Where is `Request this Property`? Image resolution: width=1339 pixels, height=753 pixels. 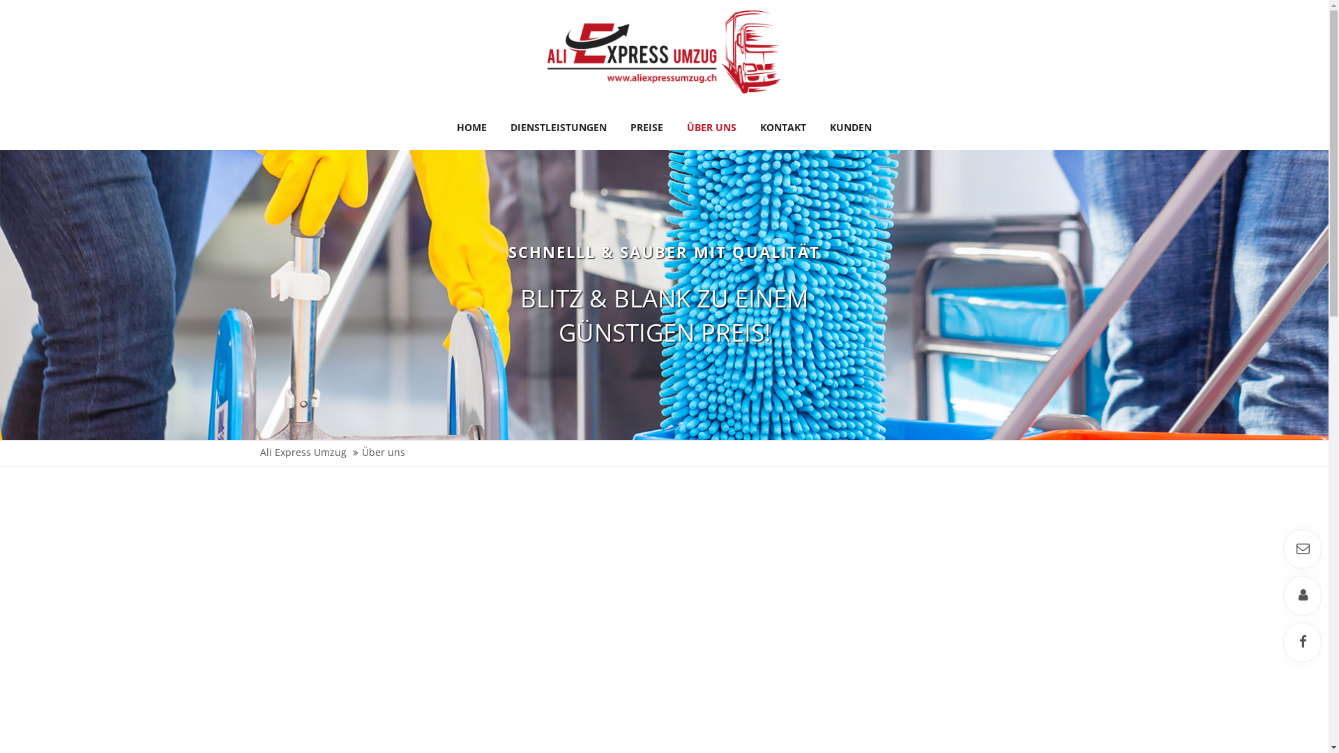 Request this Property is located at coordinates (1303, 549).